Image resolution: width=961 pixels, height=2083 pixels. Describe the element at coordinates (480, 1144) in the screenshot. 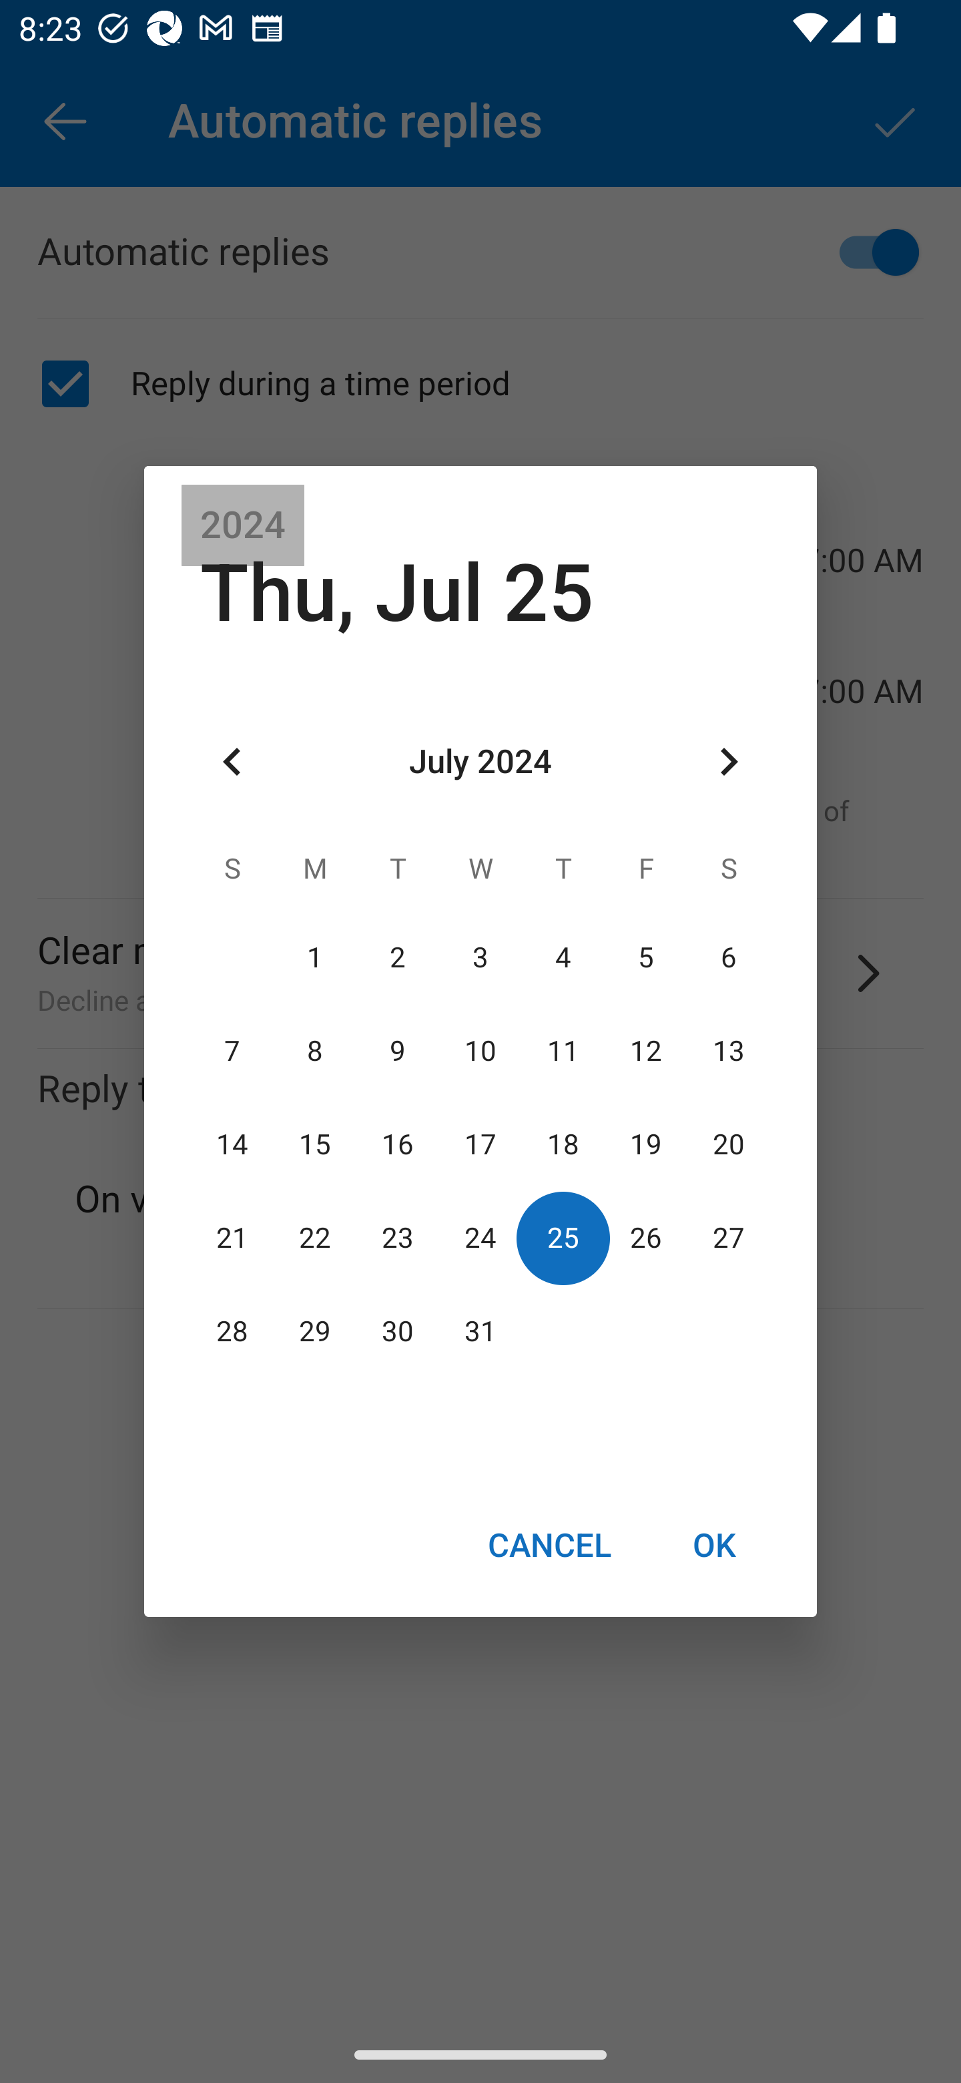

I see `17 17 July 2024` at that location.